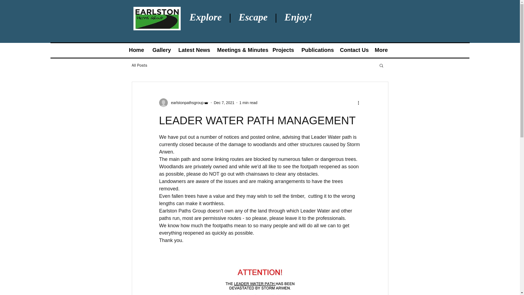  Describe the element at coordinates (139, 66) in the screenshot. I see `All Posts` at that location.